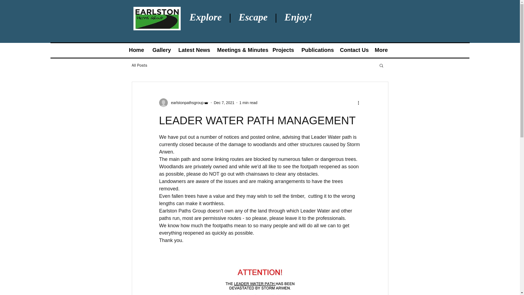  Describe the element at coordinates (139, 66) in the screenshot. I see `All Posts` at that location.